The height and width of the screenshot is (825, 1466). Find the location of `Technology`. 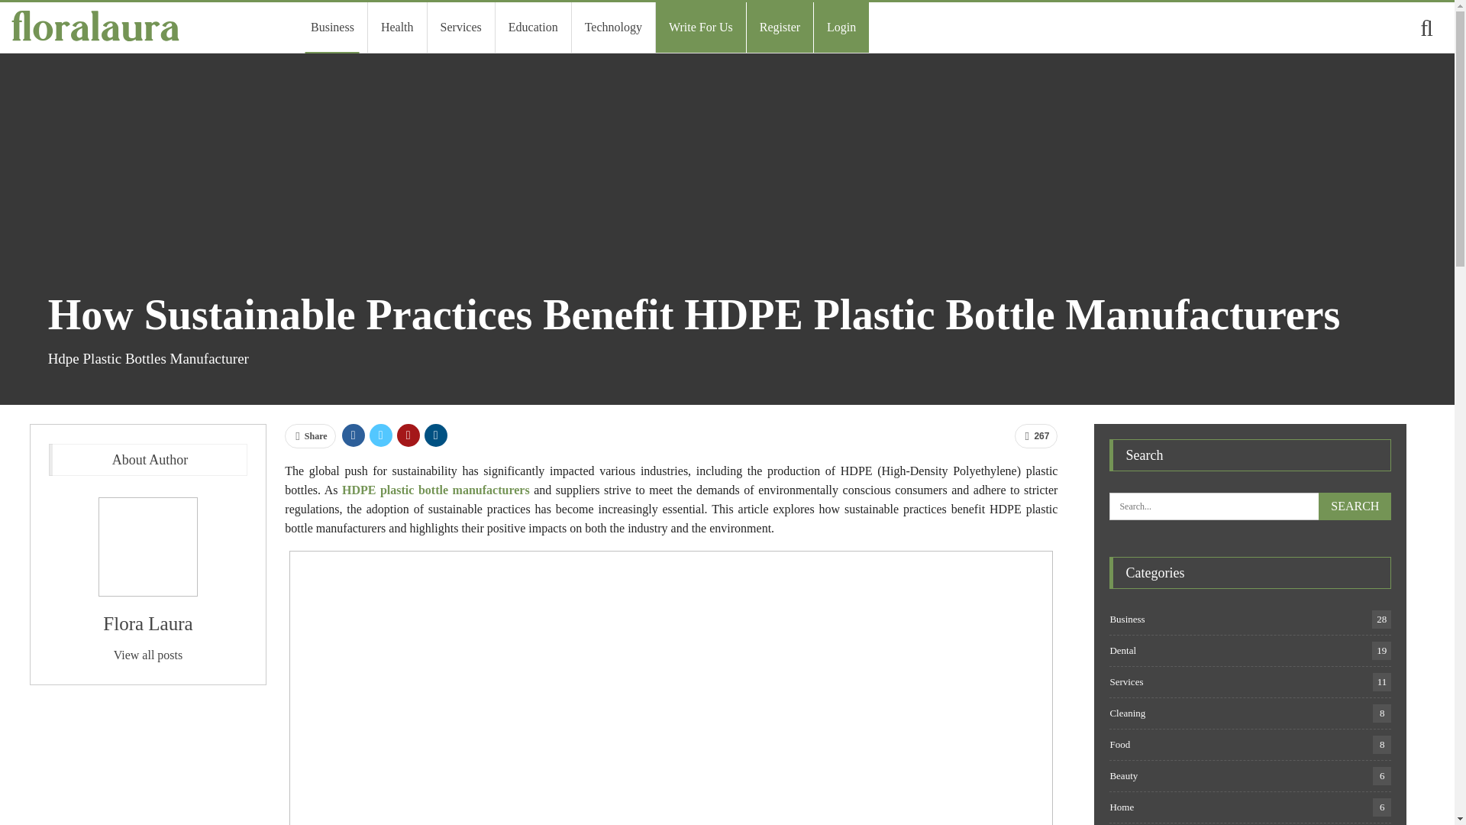

Technology is located at coordinates (613, 27).